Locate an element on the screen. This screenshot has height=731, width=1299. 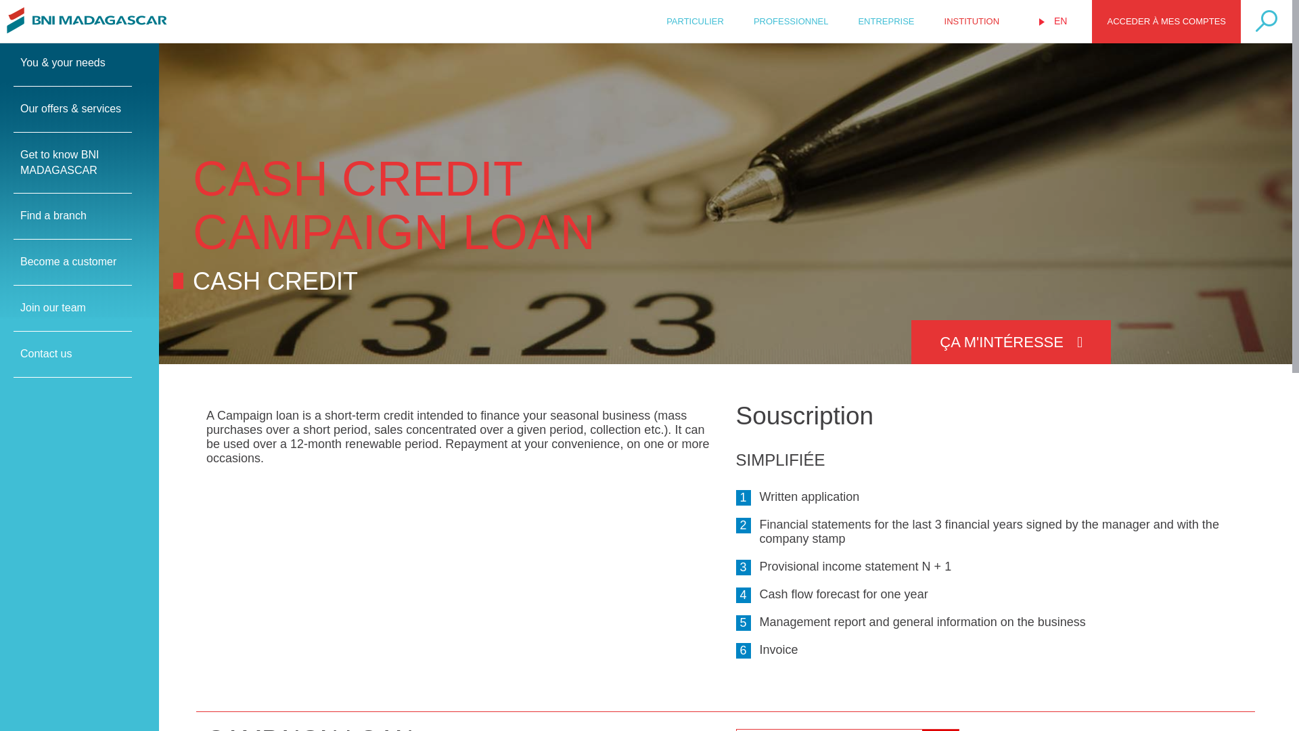
Become a customer is located at coordinates (72, 263).